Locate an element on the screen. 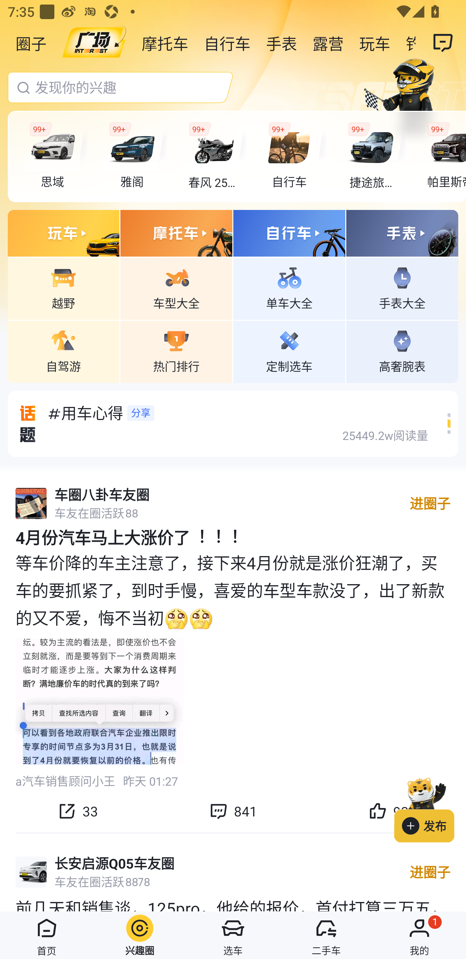 The height and width of the screenshot is (959, 466).  我的 is located at coordinates (419, 935).